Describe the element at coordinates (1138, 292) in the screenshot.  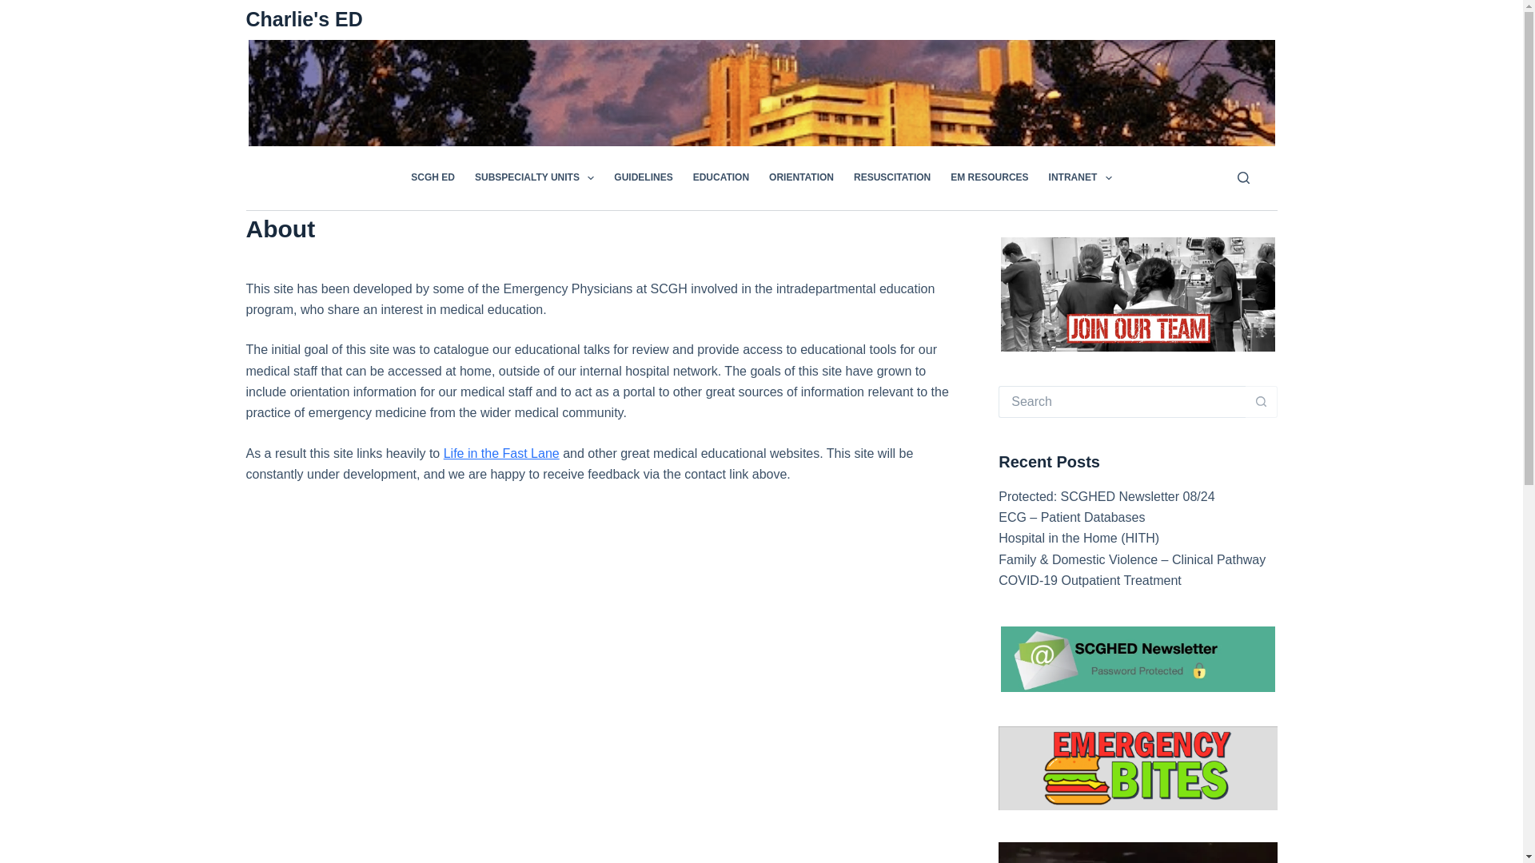
I see `Newsletter` at that location.